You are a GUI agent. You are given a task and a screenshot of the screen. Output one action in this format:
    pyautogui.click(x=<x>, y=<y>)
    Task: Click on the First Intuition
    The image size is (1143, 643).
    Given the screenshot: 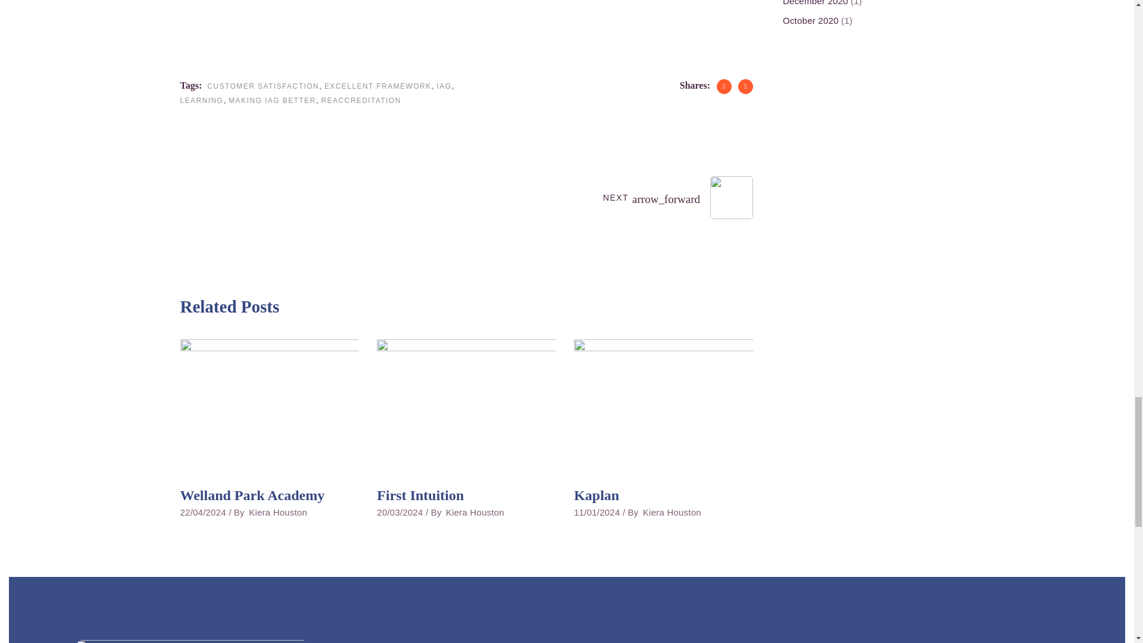 What is the action you would take?
    pyautogui.click(x=466, y=407)
    